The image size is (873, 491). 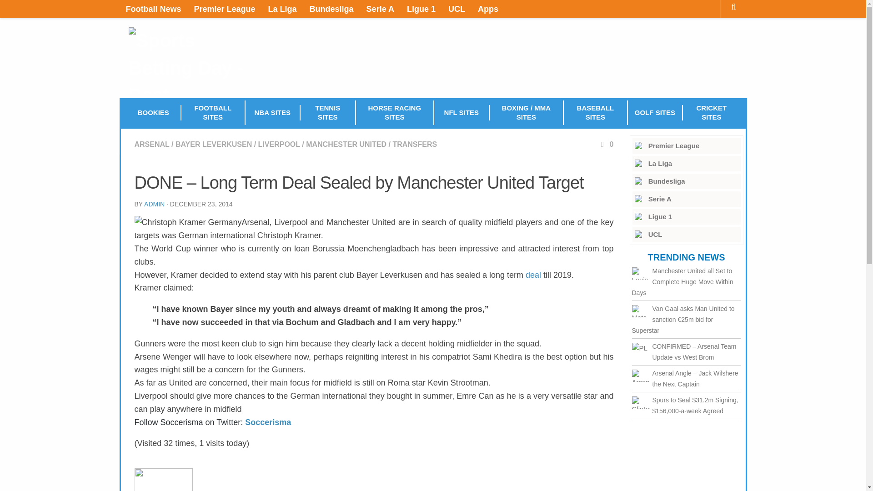 What do you see at coordinates (641, 348) in the screenshot?
I see `CONFIRMED - Arsenal Team Update vs West Brom` at bounding box center [641, 348].